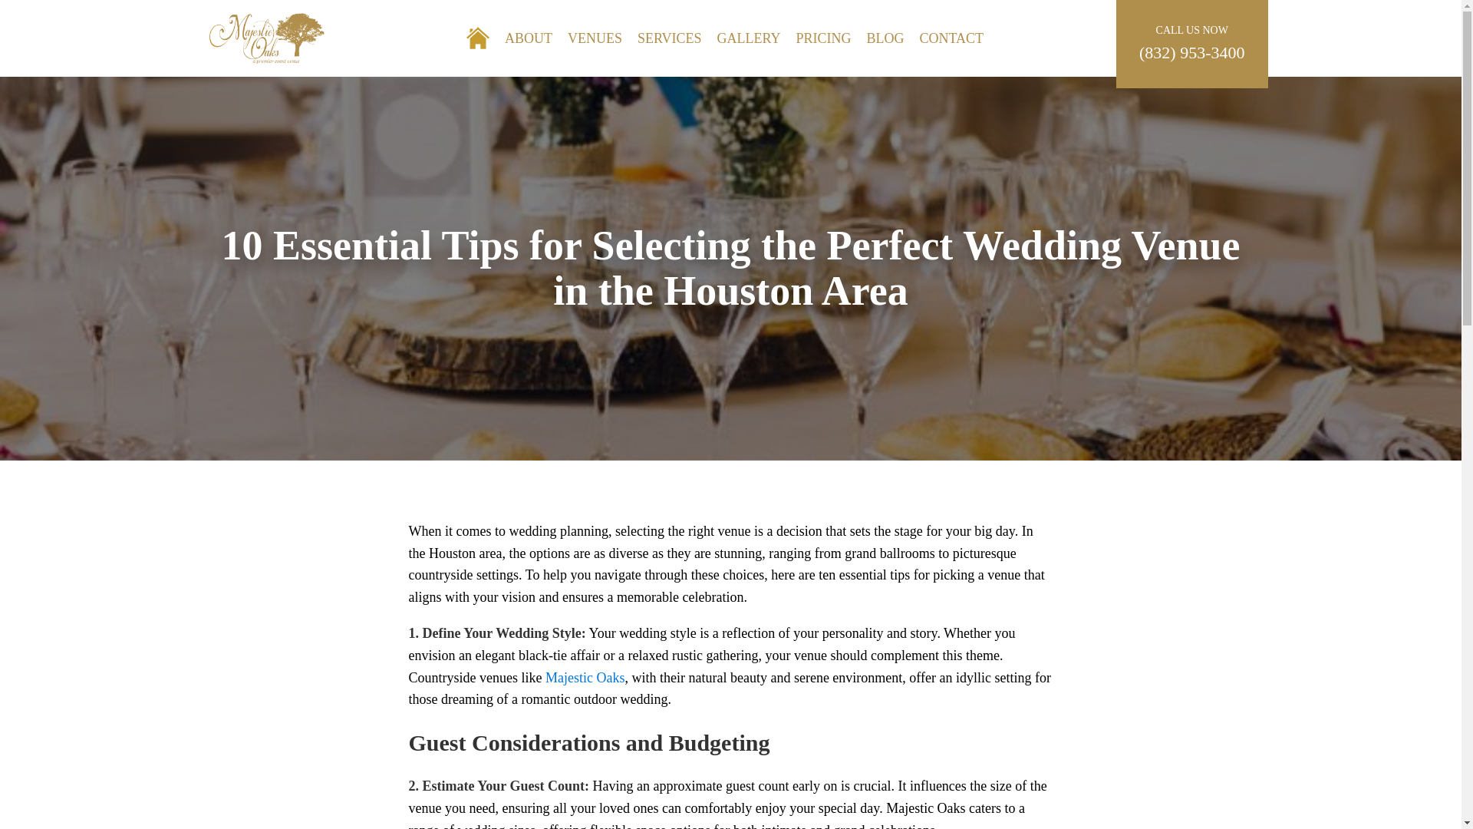 Image resolution: width=1473 pixels, height=829 pixels. What do you see at coordinates (585, 677) in the screenshot?
I see `Majestic Oaks` at bounding box center [585, 677].